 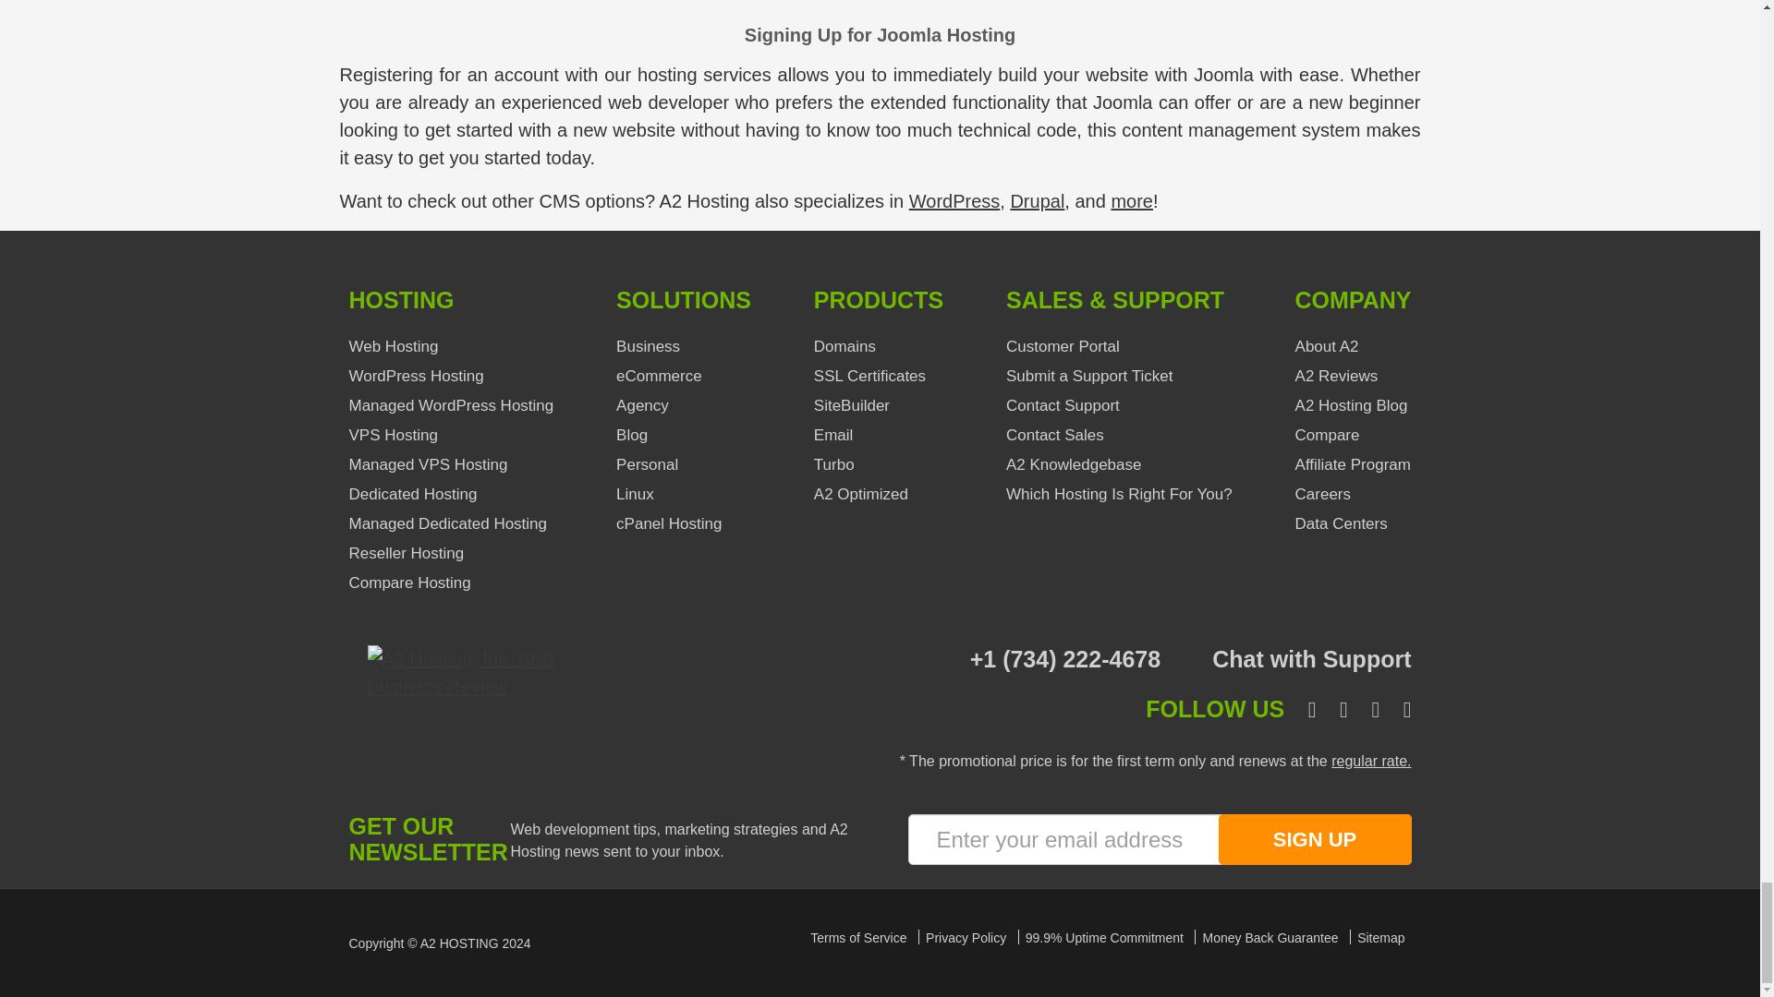 I want to click on SIGN UP, so click(x=1314, y=840).